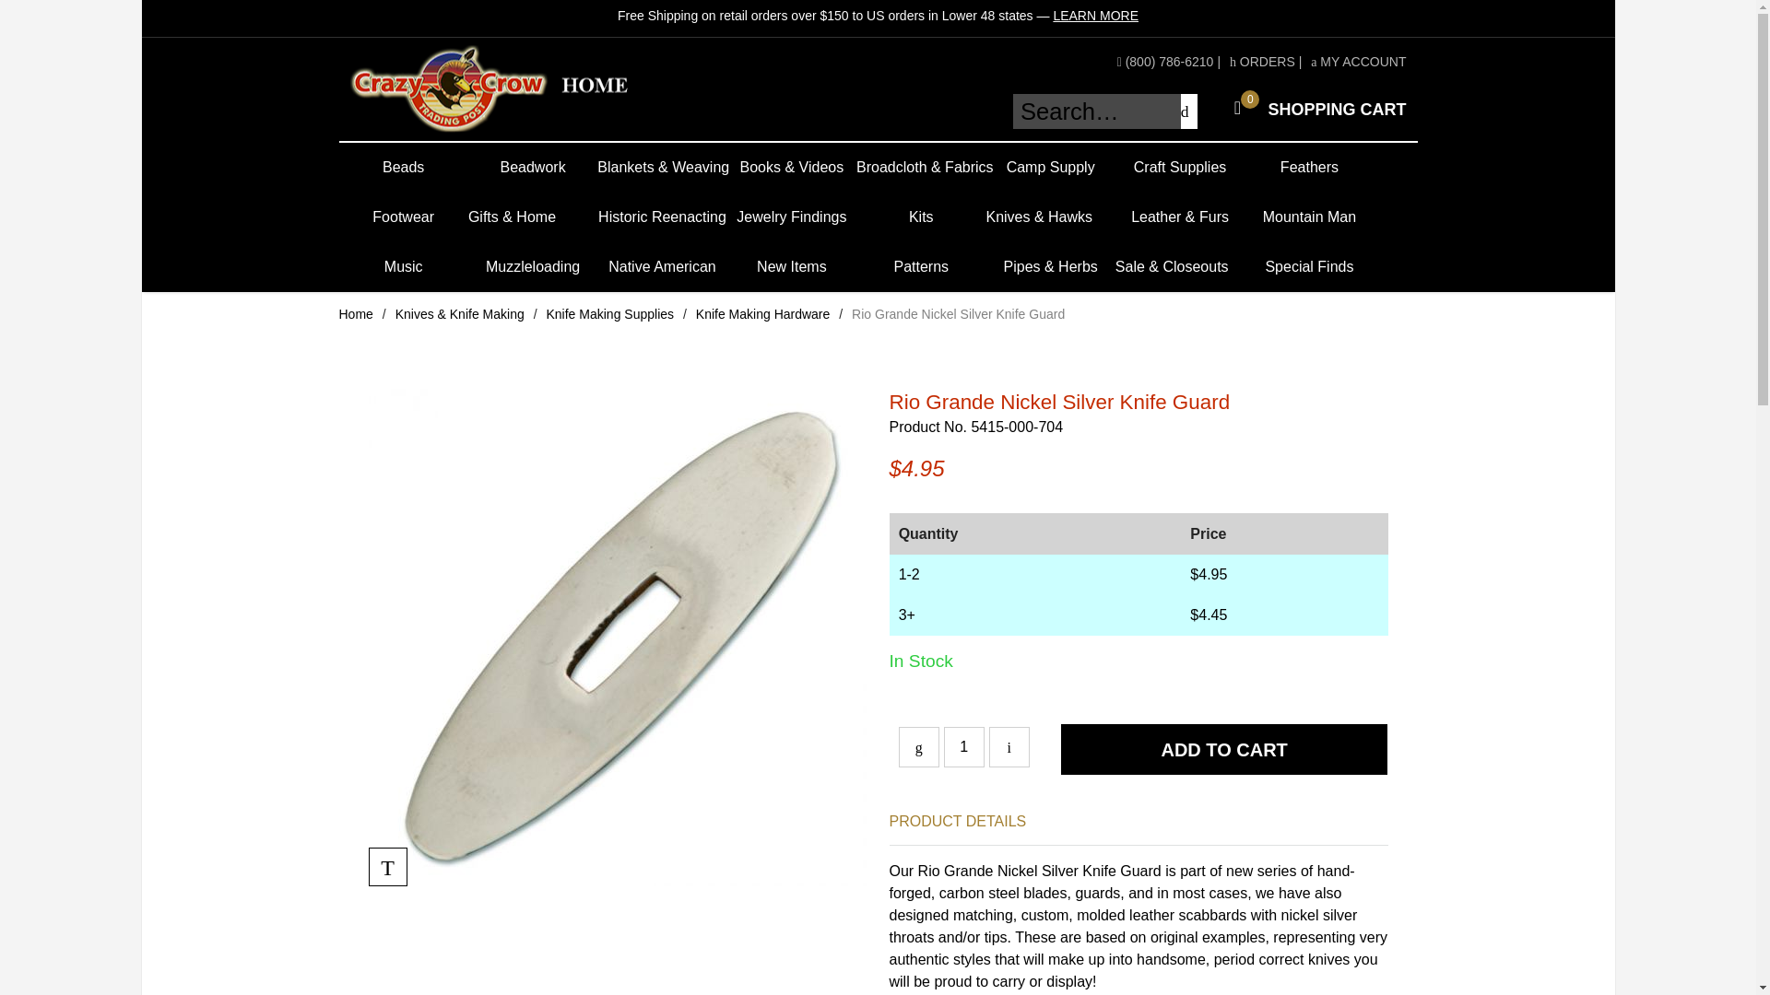  I want to click on Add to Cart, so click(1224, 750).